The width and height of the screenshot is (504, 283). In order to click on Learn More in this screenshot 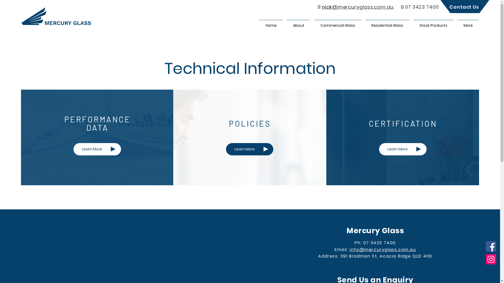, I will do `click(97, 149)`.